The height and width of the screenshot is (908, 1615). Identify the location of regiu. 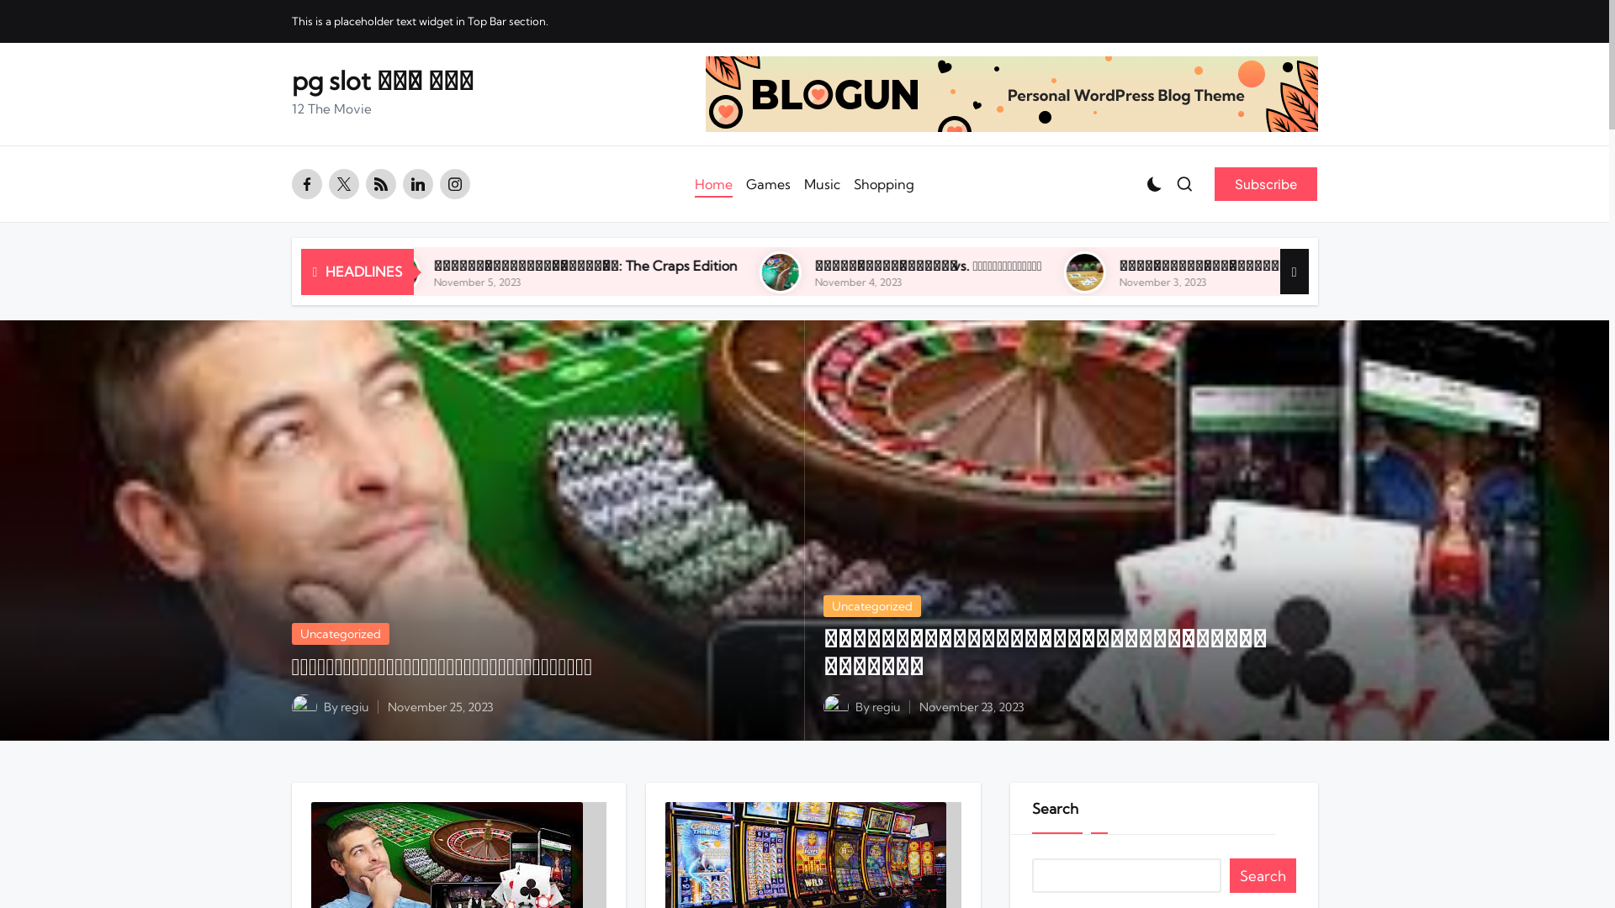
(353, 707).